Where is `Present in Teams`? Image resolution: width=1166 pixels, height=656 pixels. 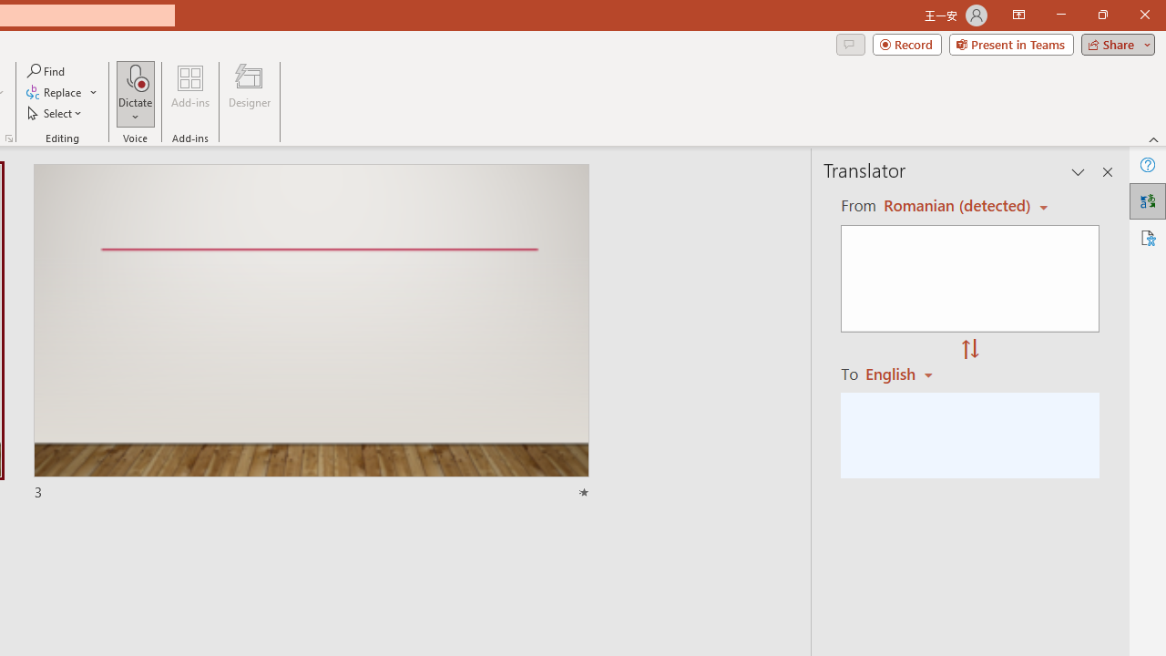
Present in Teams is located at coordinates (1011, 44).